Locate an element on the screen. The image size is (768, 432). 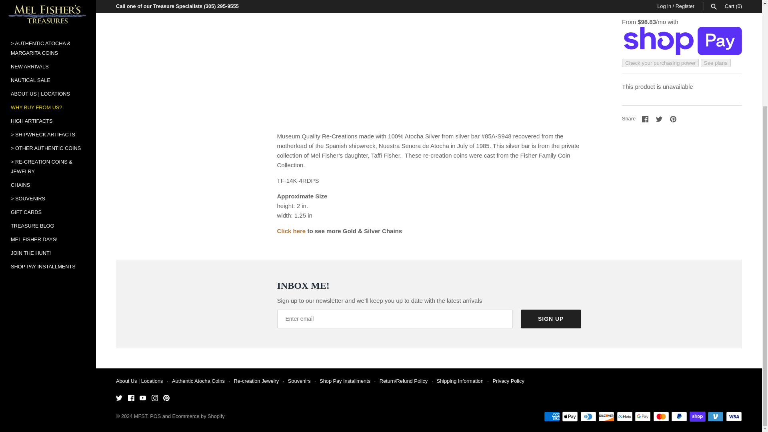
Diners Club is located at coordinates (588, 417).